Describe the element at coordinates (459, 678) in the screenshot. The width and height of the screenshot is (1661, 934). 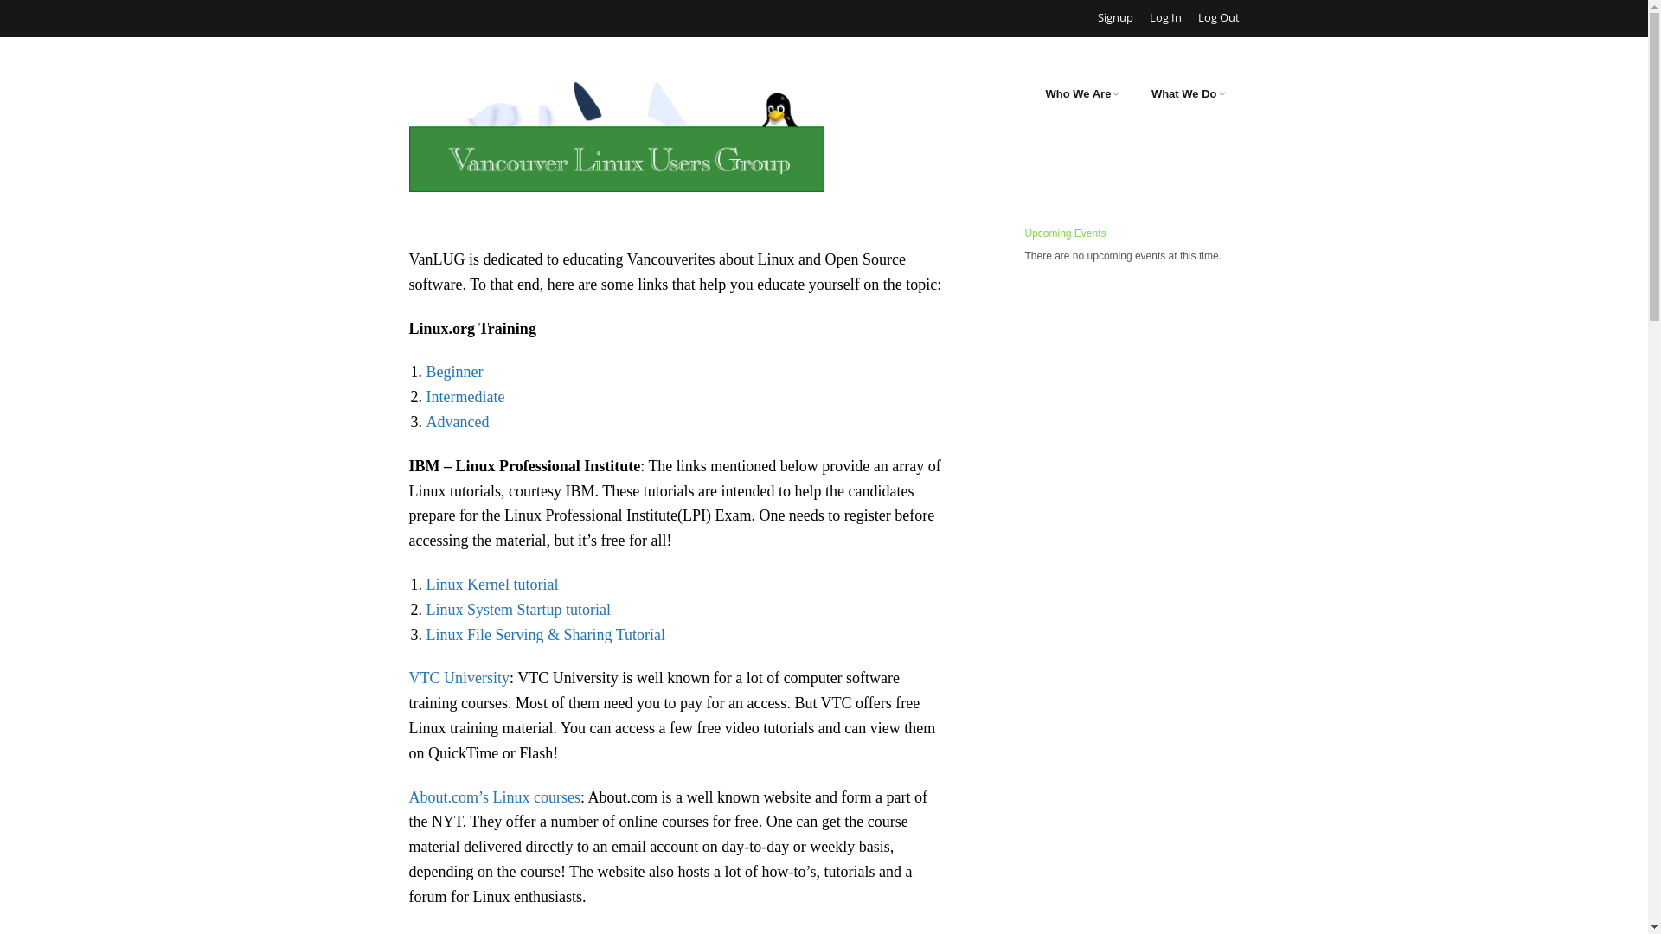
I see `VTC University` at that location.